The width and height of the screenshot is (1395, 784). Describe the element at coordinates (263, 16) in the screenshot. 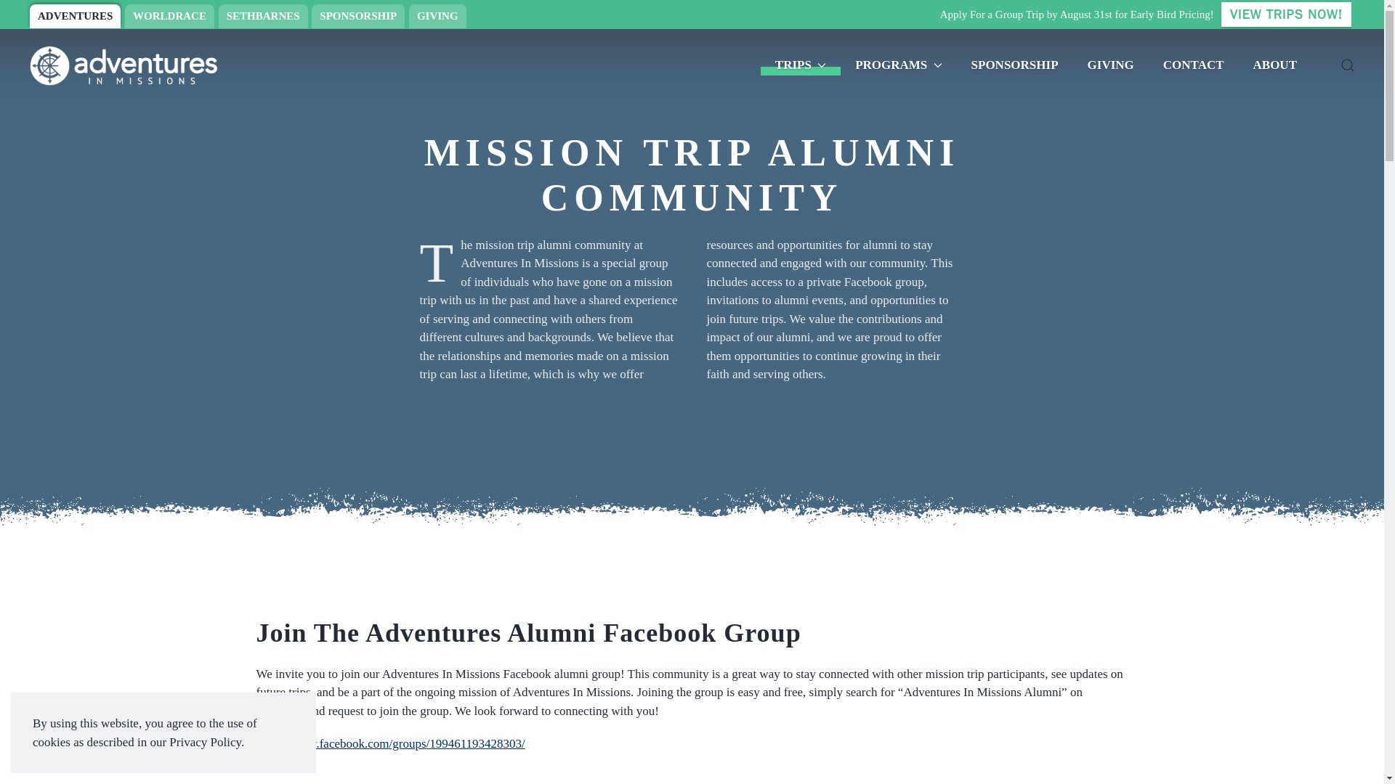

I see `SETHBARNES` at that location.